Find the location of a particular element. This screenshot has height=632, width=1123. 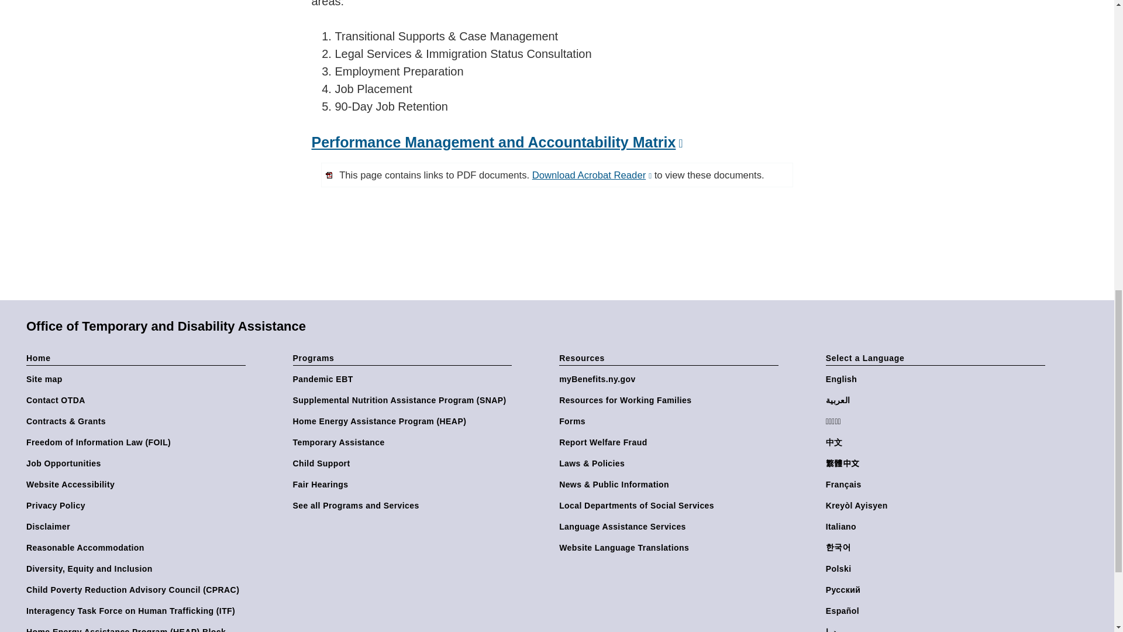

Korean is located at coordinates (938, 548).